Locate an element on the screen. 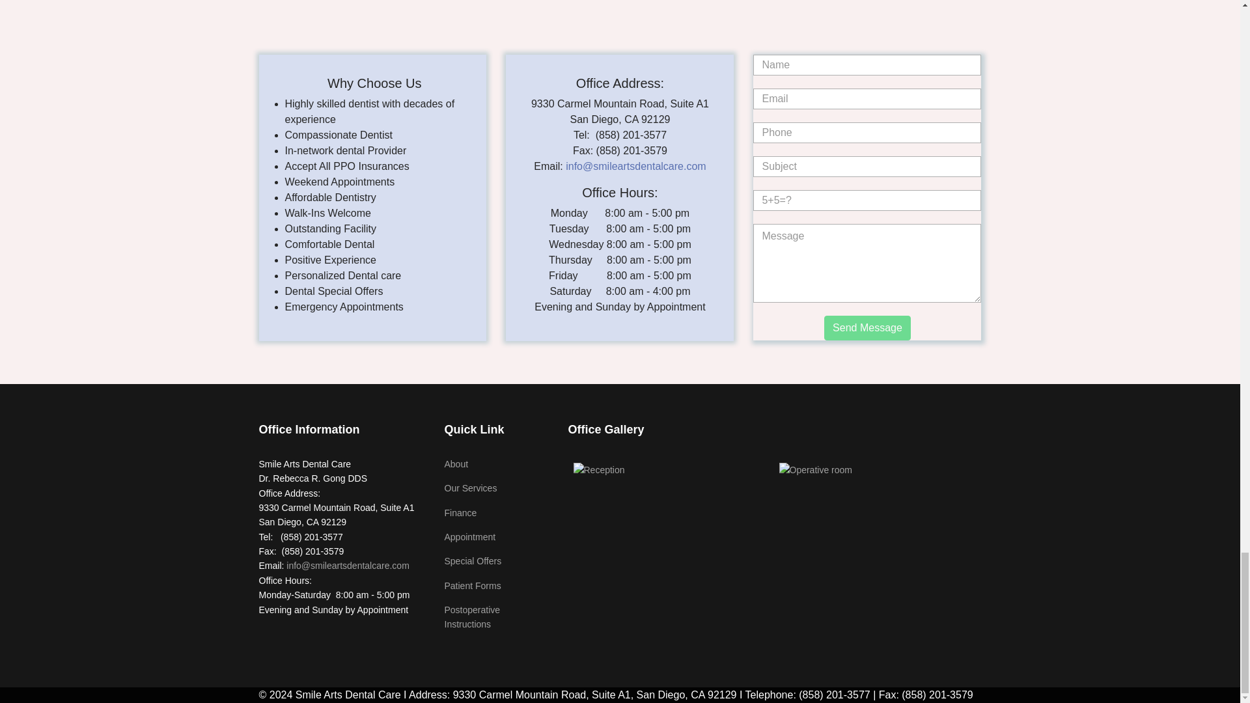 This screenshot has width=1250, height=703. Appointment is located at coordinates (496, 536).